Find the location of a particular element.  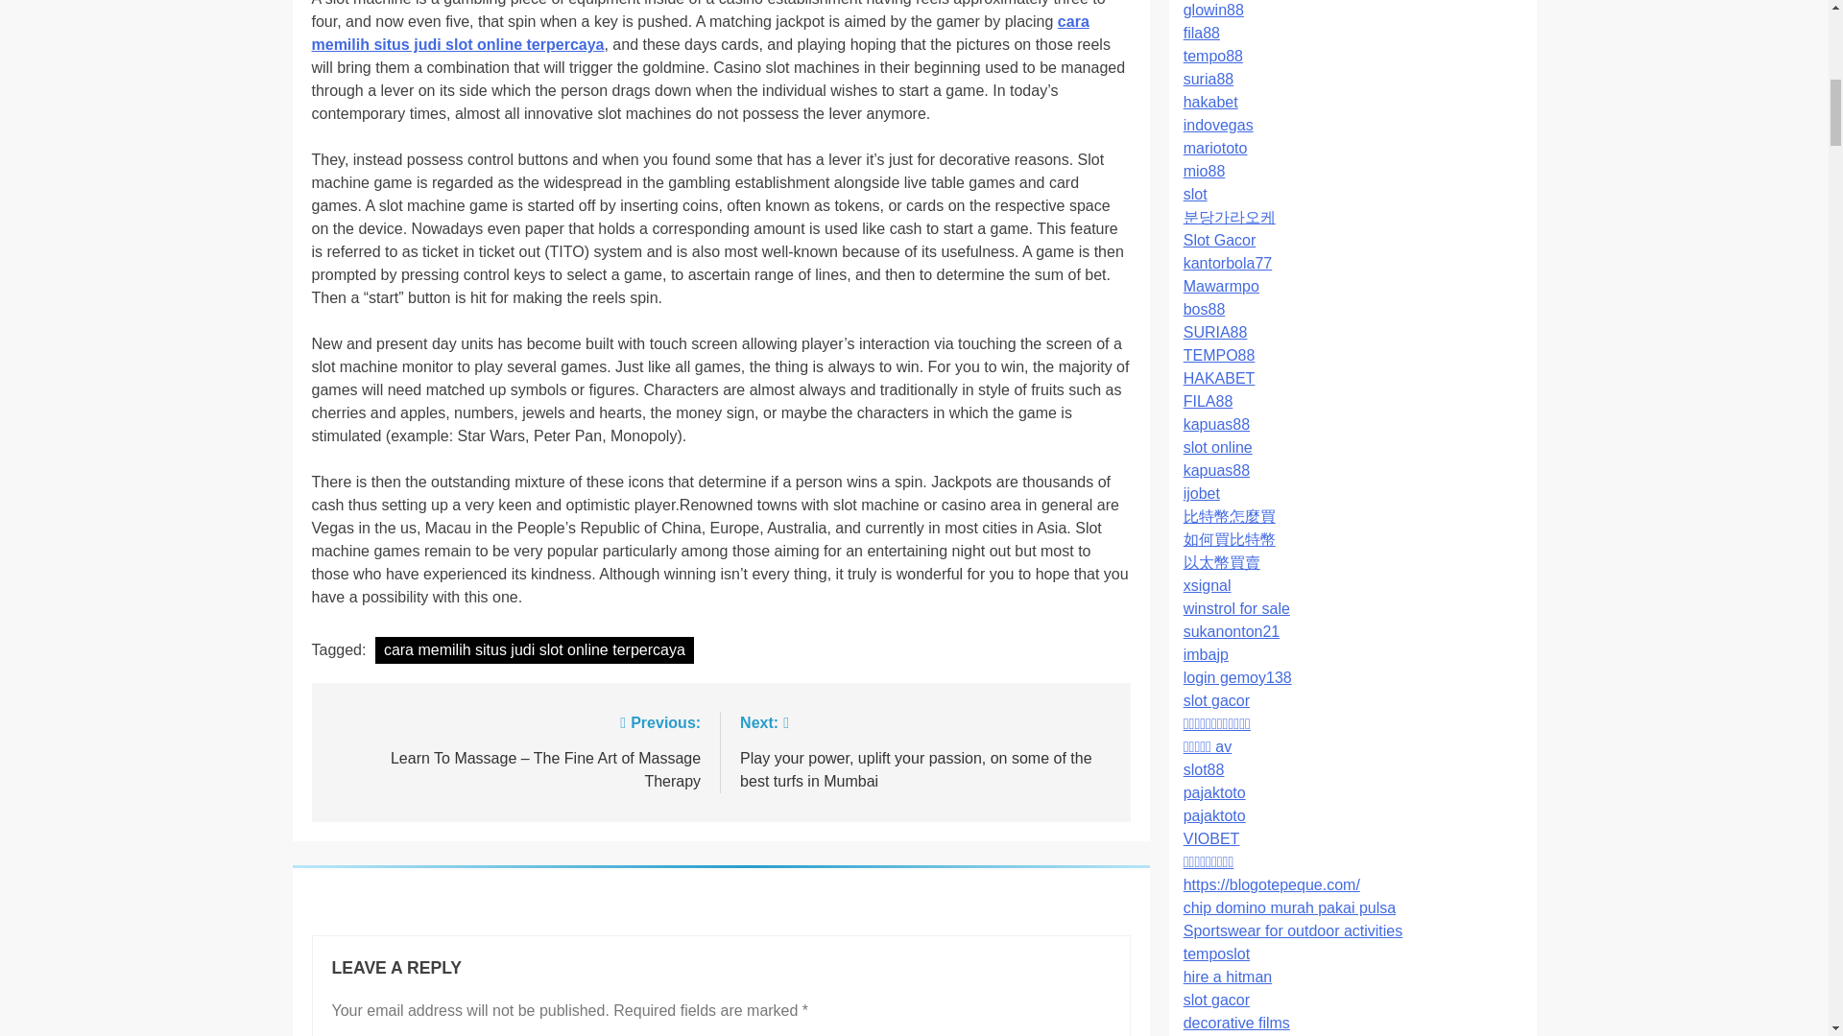

cara memilih situs judi slot online terpercaya is located at coordinates (700, 33).